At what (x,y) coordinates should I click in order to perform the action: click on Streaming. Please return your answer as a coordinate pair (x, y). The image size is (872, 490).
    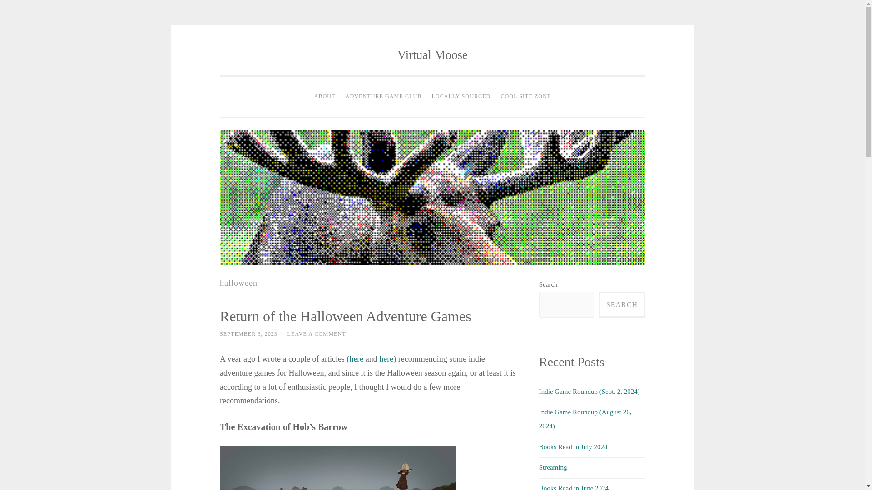
    Looking at the image, I should click on (553, 467).